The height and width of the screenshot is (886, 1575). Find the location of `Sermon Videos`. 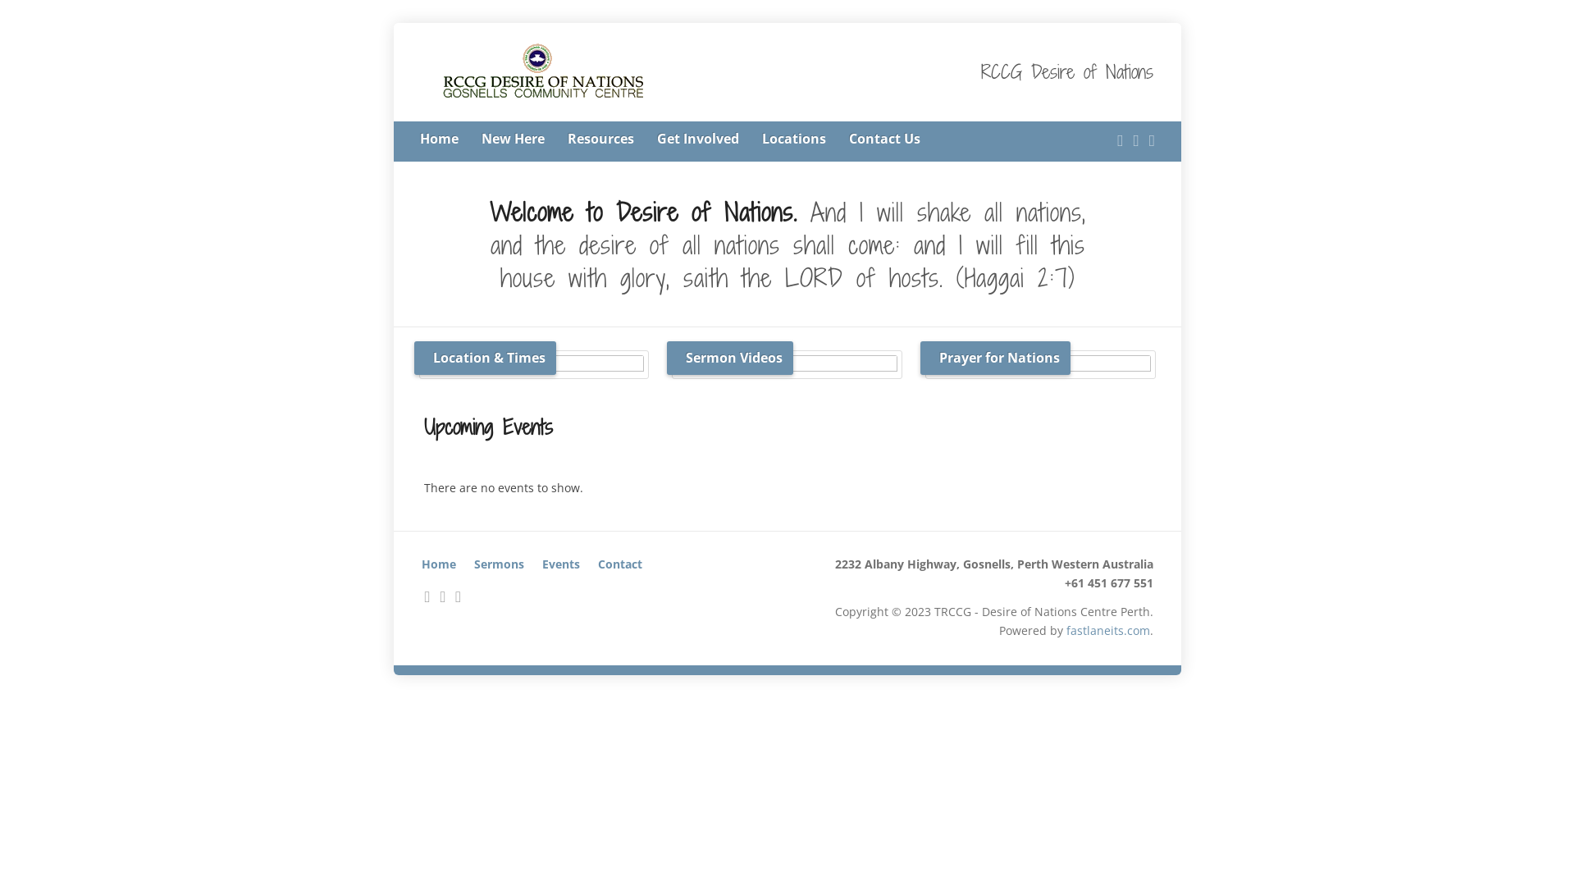

Sermon Videos is located at coordinates (787, 364).